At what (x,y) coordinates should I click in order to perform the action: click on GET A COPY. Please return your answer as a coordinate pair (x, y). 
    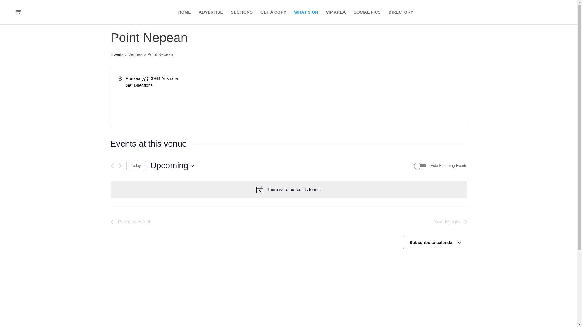
    Looking at the image, I should click on (273, 17).